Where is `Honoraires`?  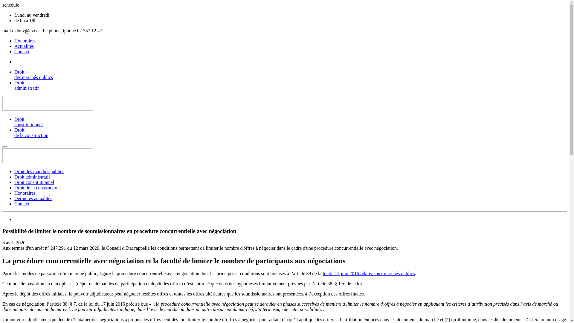
Honoraires is located at coordinates (25, 41).